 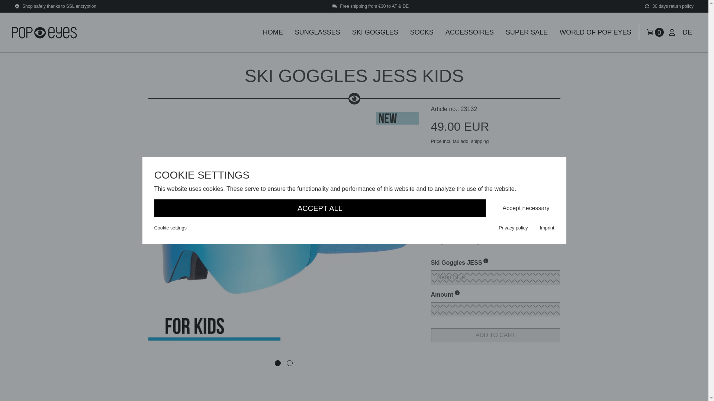 I want to click on SUPER SALE, so click(x=527, y=32).